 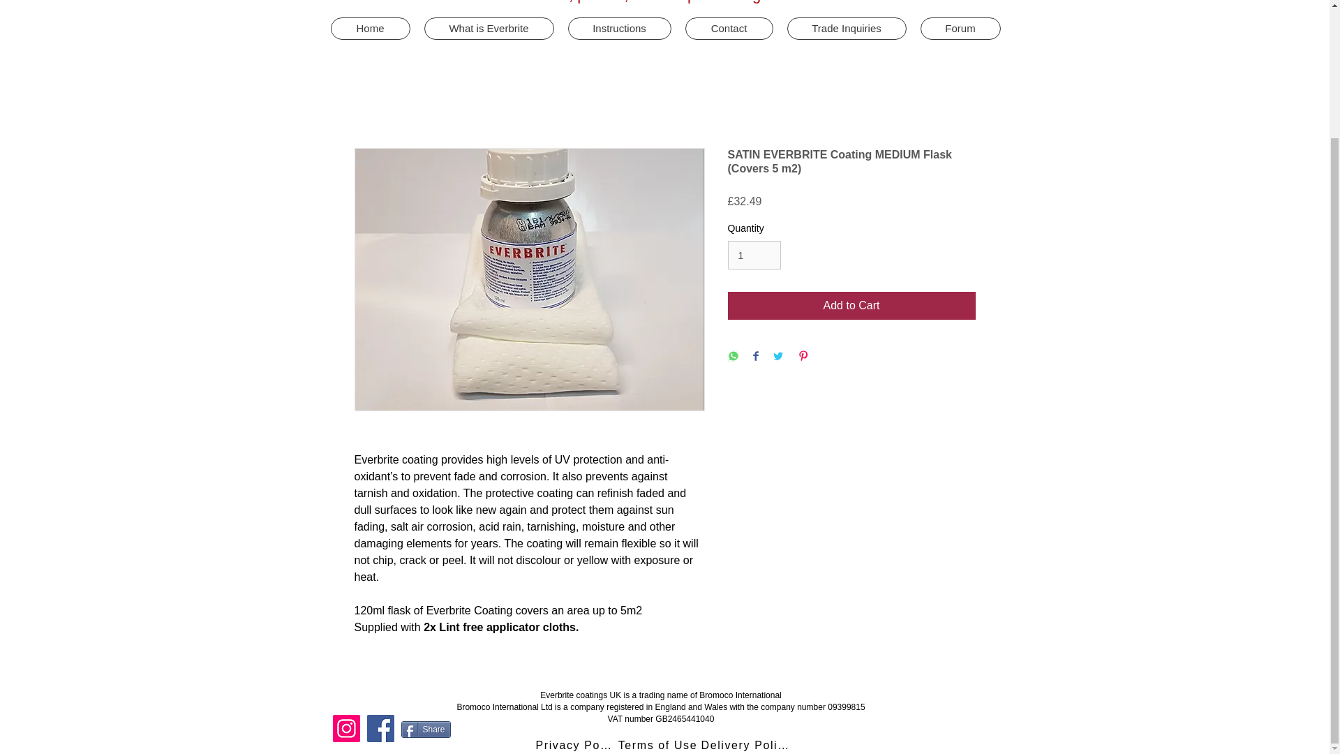 I want to click on What is Everbrite, so click(x=489, y=28).